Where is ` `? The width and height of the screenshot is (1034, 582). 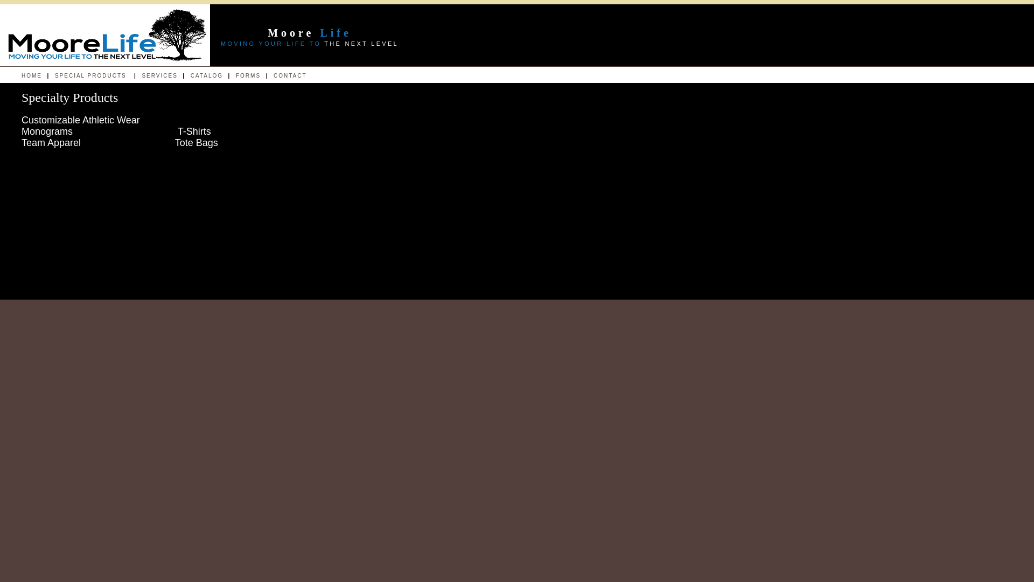   is located at coordinates (54, 75).